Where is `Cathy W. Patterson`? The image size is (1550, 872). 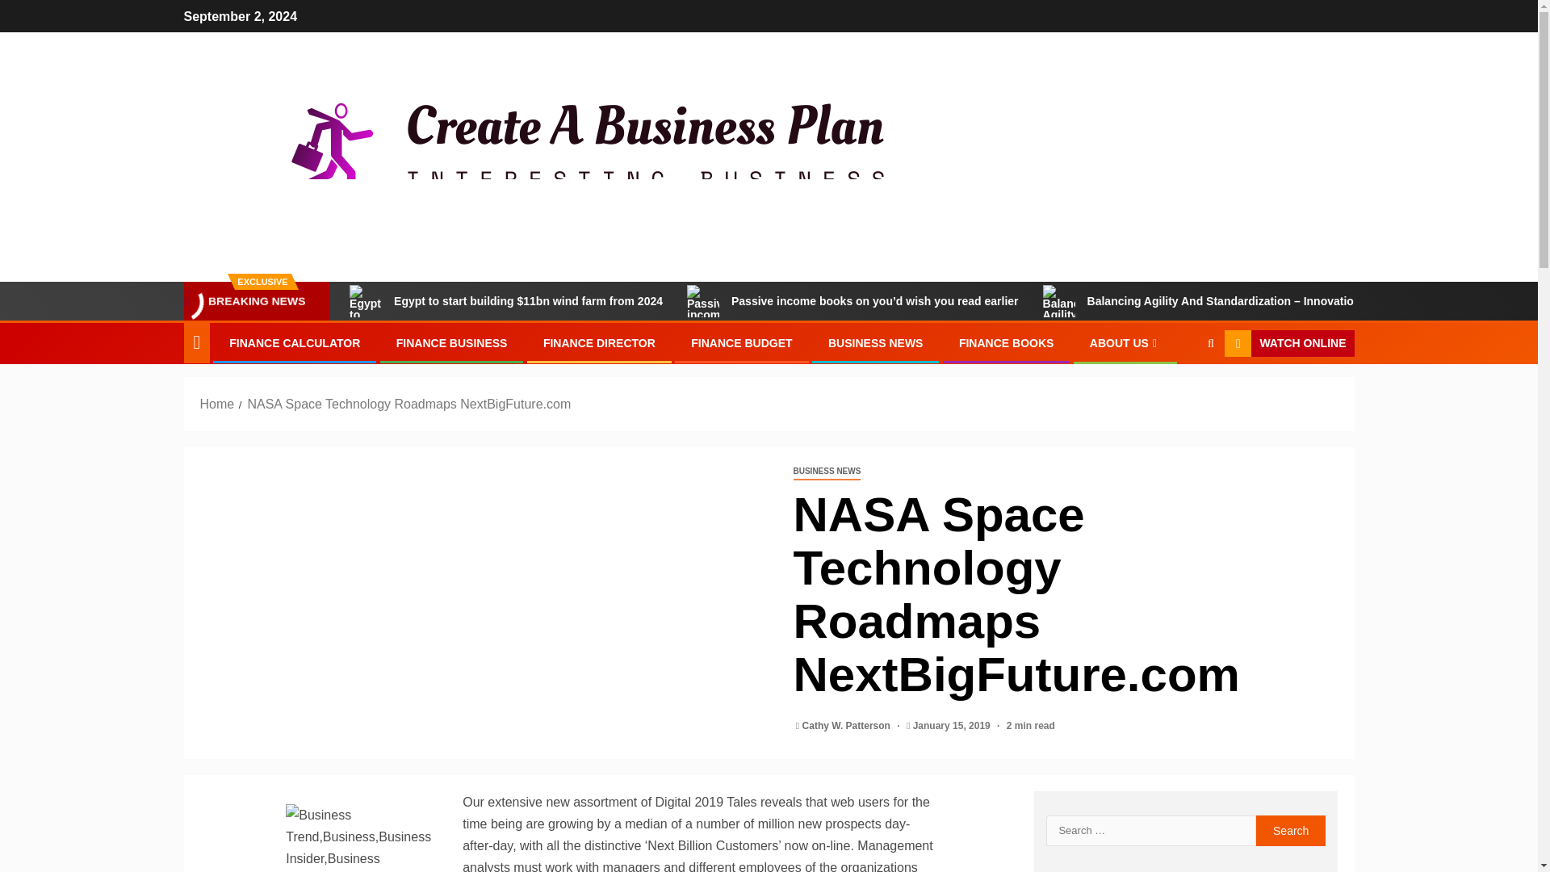 Cathy W. Patterson is located at coordinates (848, 726).